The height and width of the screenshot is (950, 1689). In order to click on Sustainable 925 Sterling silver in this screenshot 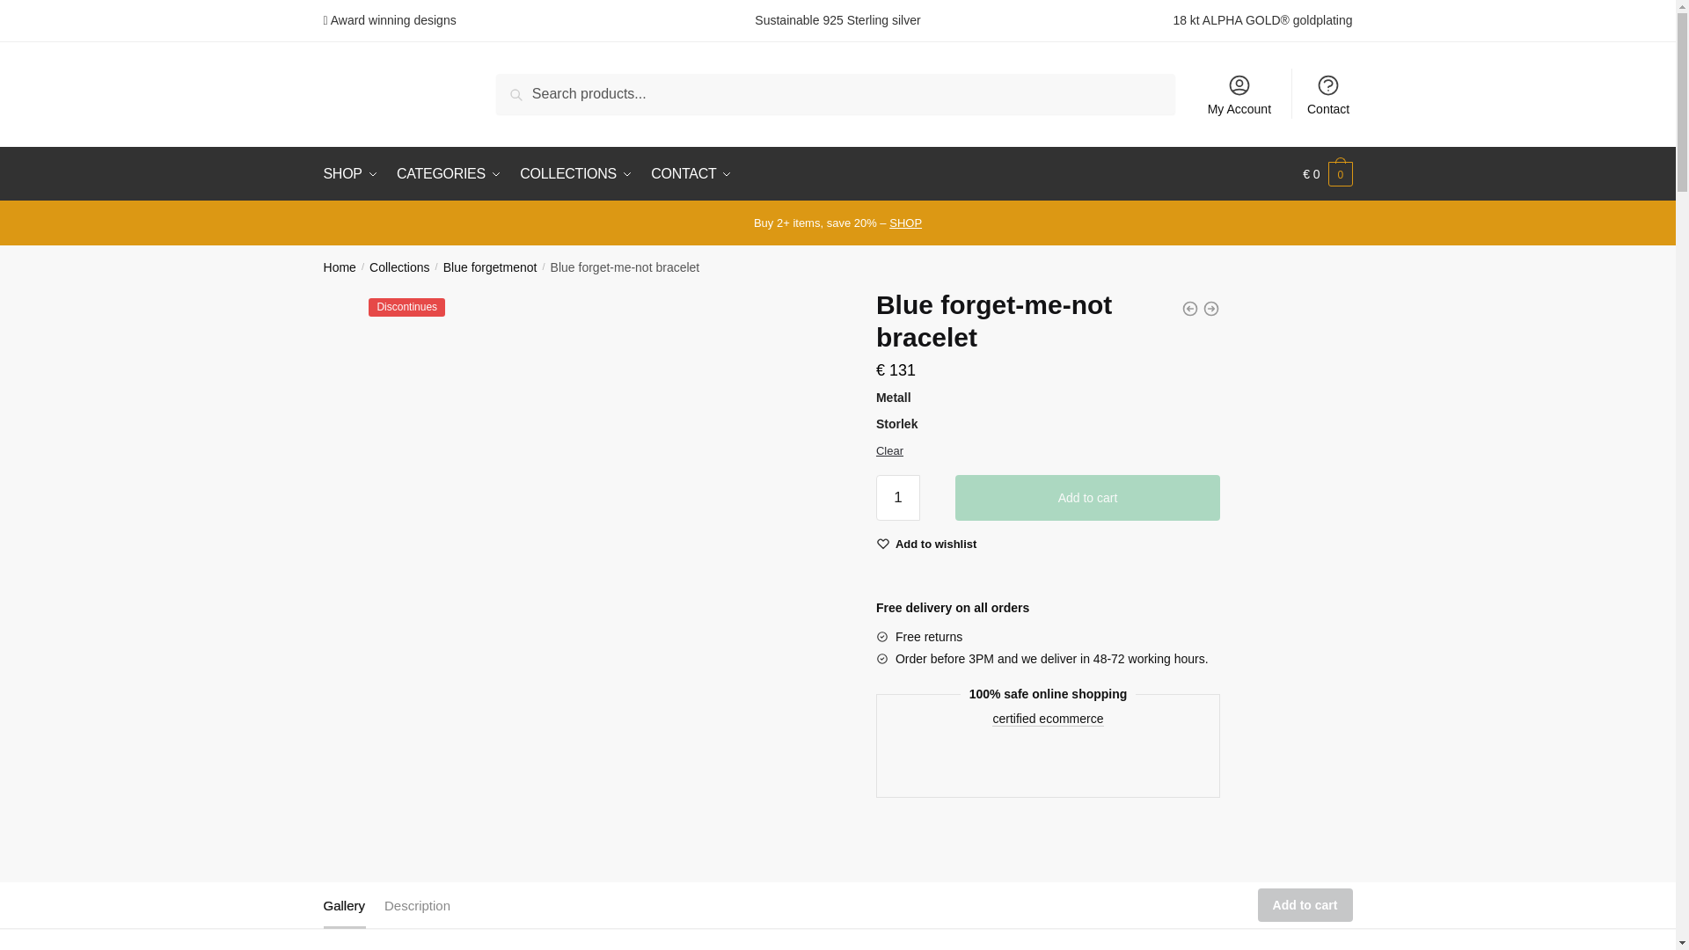, I will do `click(837, 20)`.